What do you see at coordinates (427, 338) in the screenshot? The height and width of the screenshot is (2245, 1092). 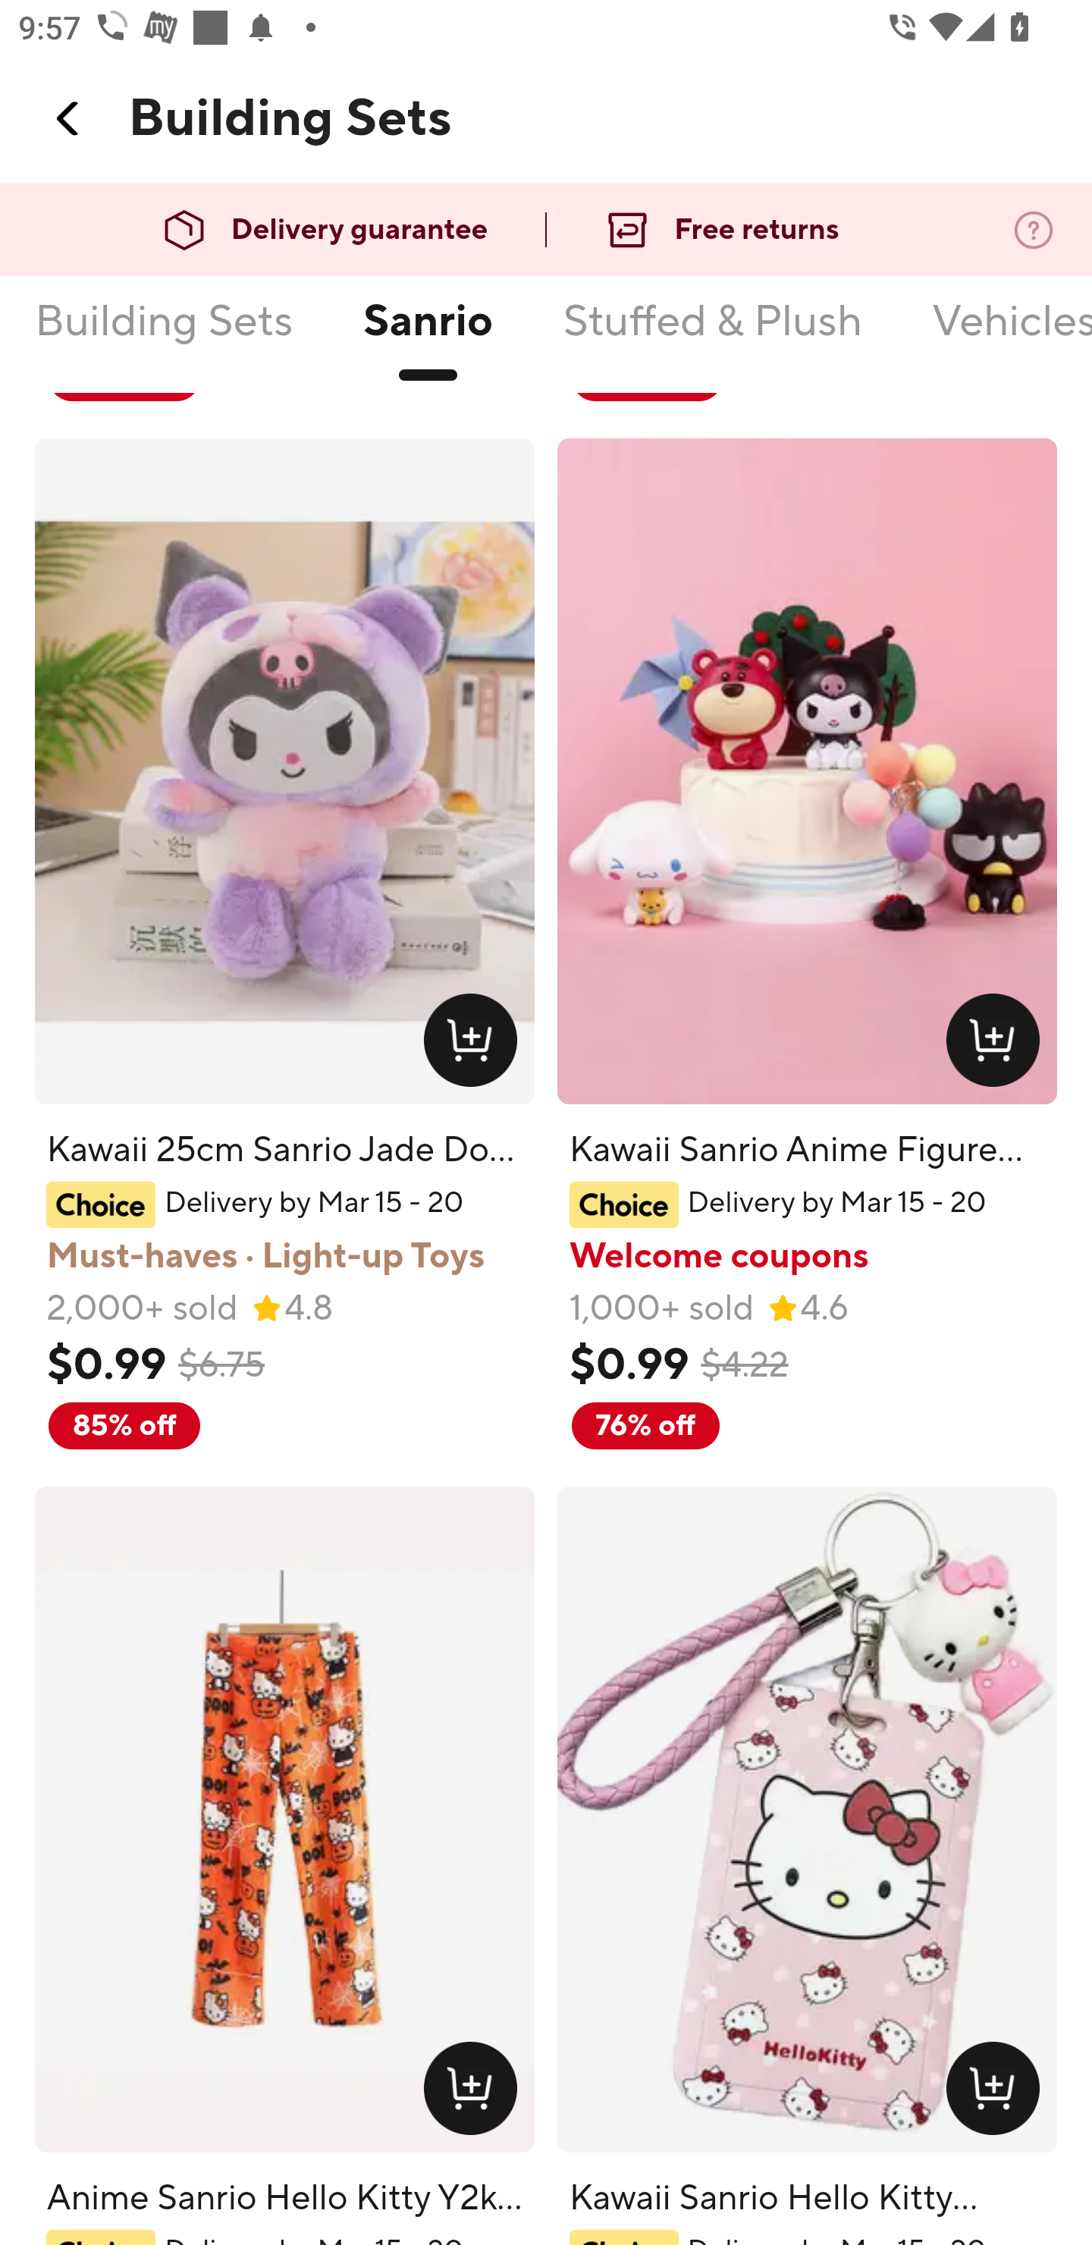 I see `Sanrio` at bounding box center [427, 338].